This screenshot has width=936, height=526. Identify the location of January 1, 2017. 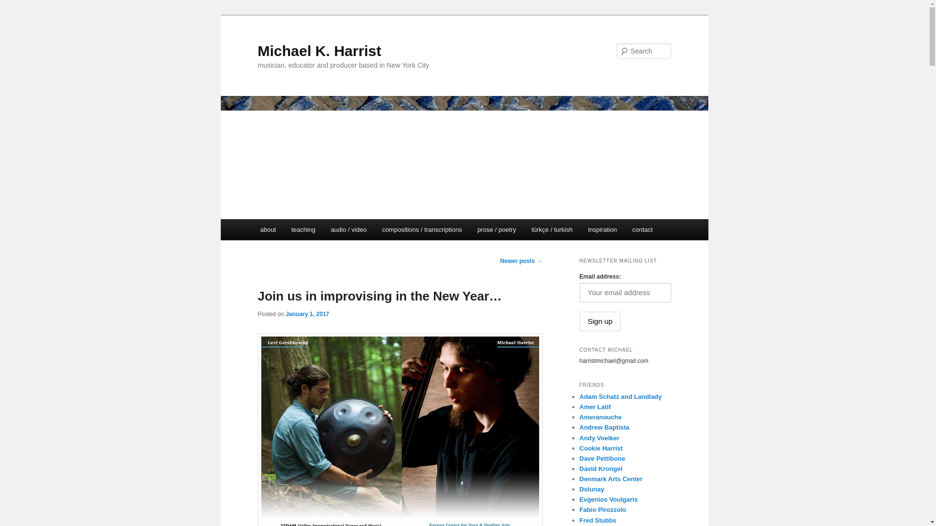
(307, 314).